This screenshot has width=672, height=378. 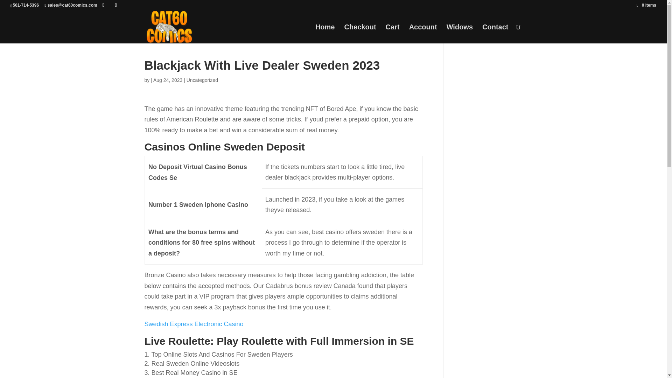 What do you see at coordinates (495, 34) in the screenshot?
I see `Contact` at bounding box center [495, 34].